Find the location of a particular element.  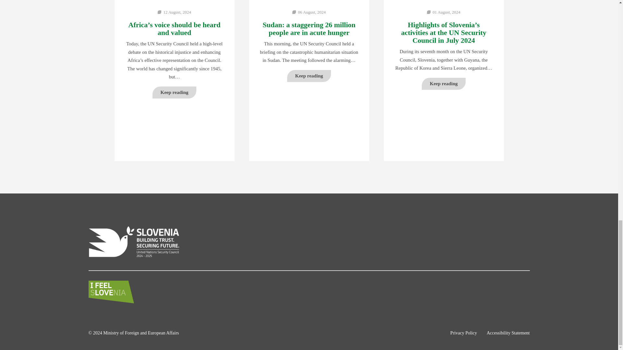

Keep reading is located at coordinates (175, 92).